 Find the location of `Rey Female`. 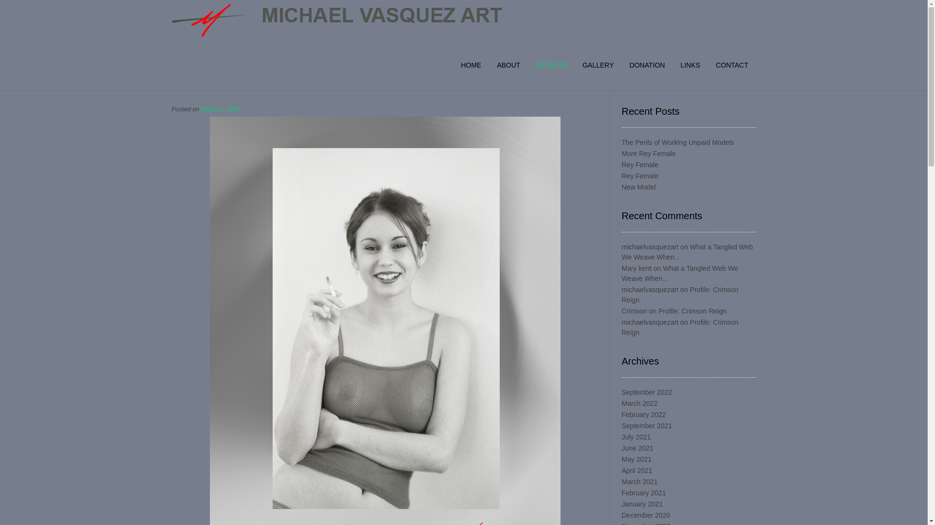

Rey Female is located at coordinates (640, 176).